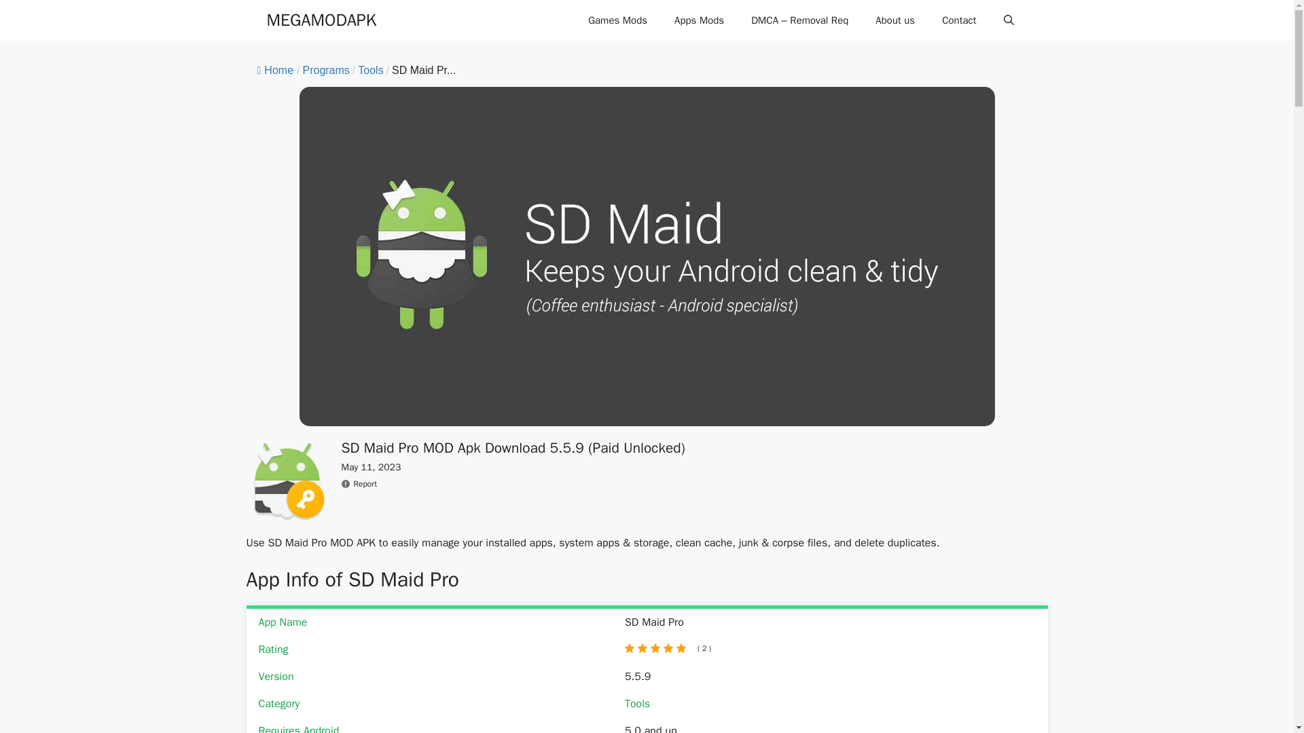  What do you see at coordinates (637, 703) in the screenshot?
I see `Tools` at bounding box center [637, 703].